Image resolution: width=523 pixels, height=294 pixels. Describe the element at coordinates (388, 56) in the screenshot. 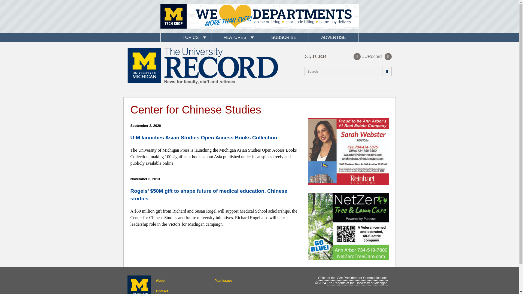

I see `RSS Feed` at that location.